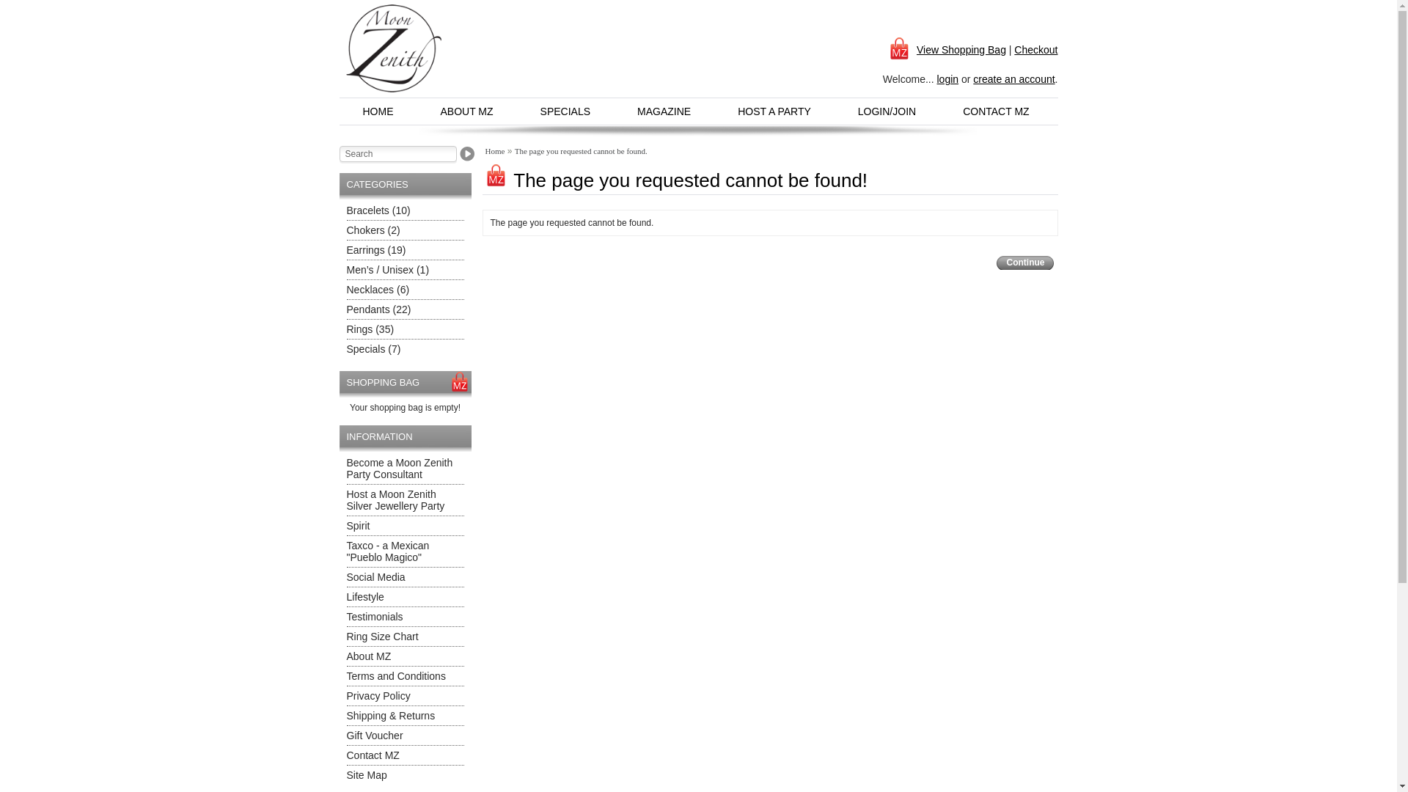  Describe the element at coordinates (378, 210) in the screenshot. I see `Bracelets (10)` at that location.